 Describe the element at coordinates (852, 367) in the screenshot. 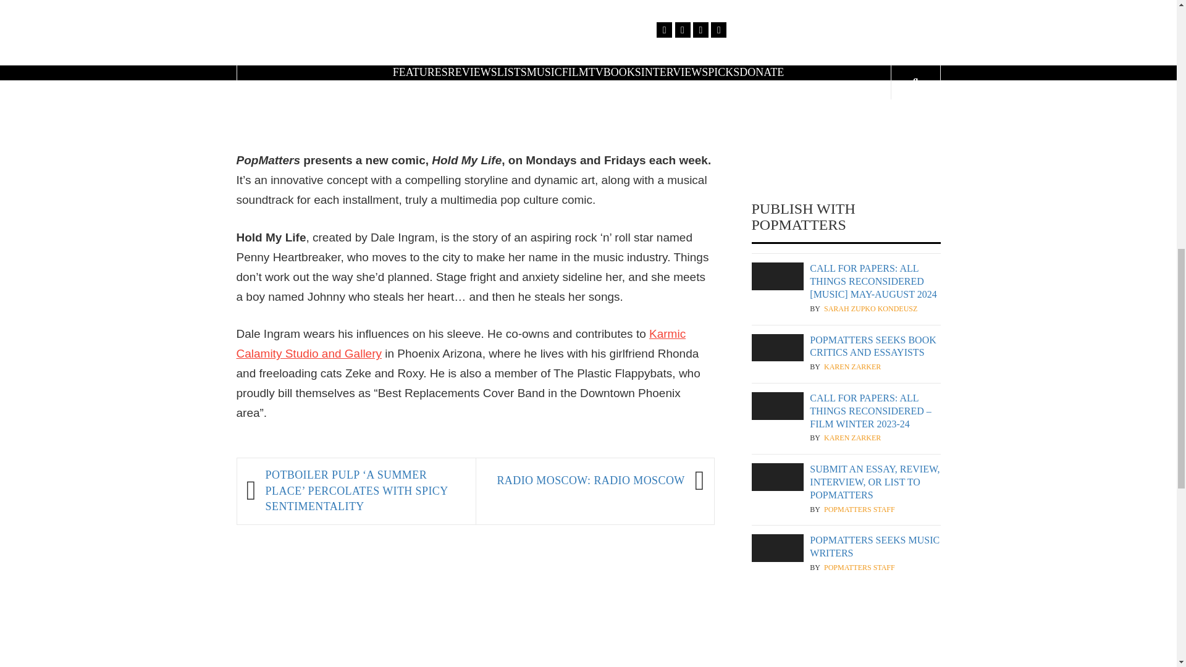

I see `Karen Zarker` at that location.